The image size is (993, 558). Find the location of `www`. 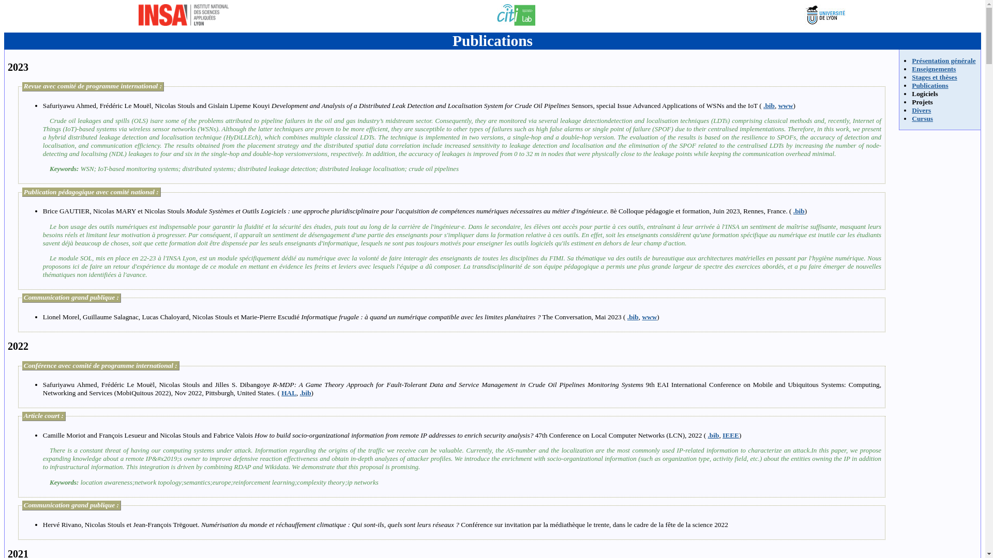

www is located at coordinates (649, 317).